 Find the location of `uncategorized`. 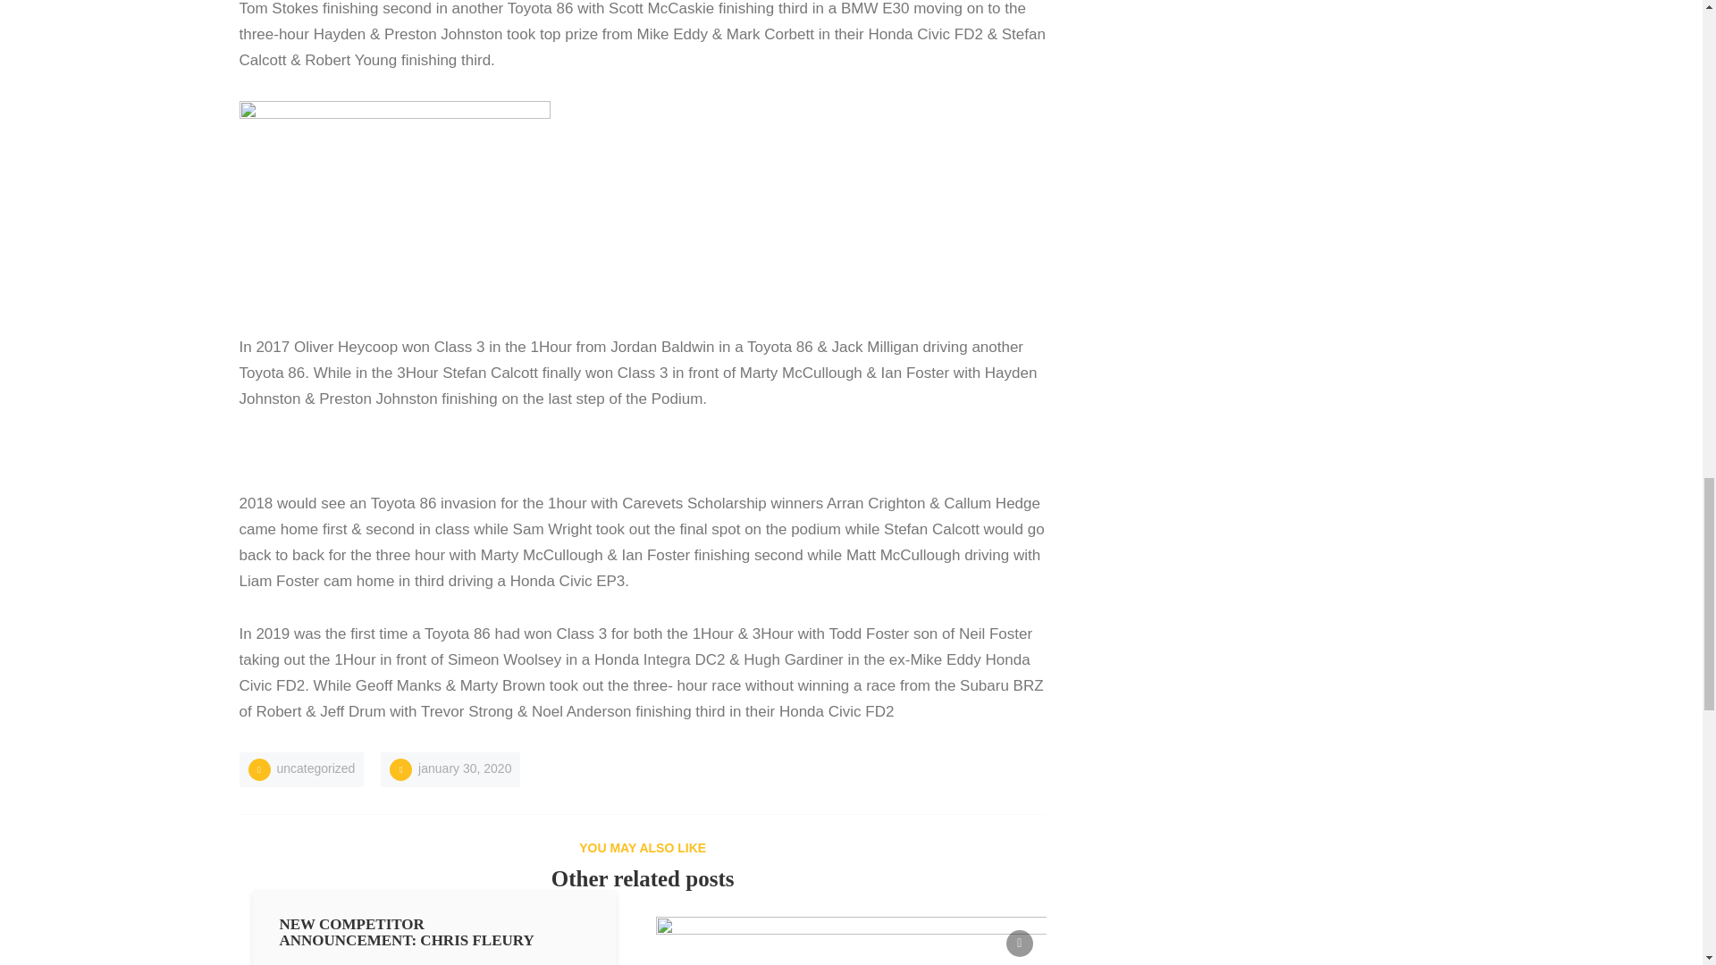

uncategorized is located at coordinates (851, 941).